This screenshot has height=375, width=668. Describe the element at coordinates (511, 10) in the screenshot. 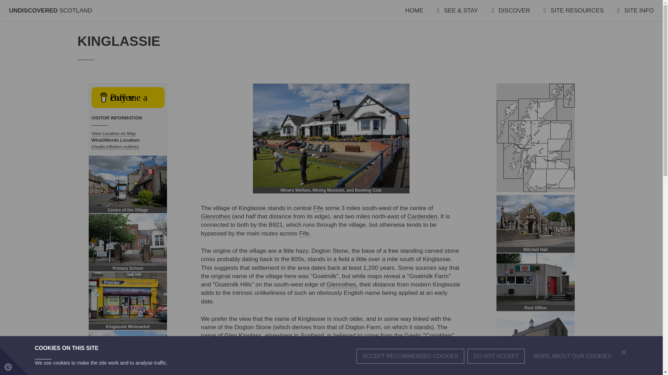

I see `DISCOVER` at that location.